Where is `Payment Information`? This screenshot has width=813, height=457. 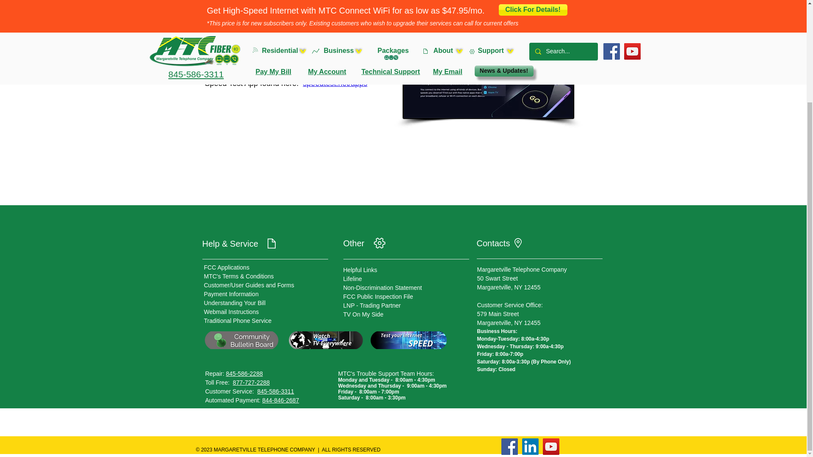 Payment Information is located at coordinates (231, 294).